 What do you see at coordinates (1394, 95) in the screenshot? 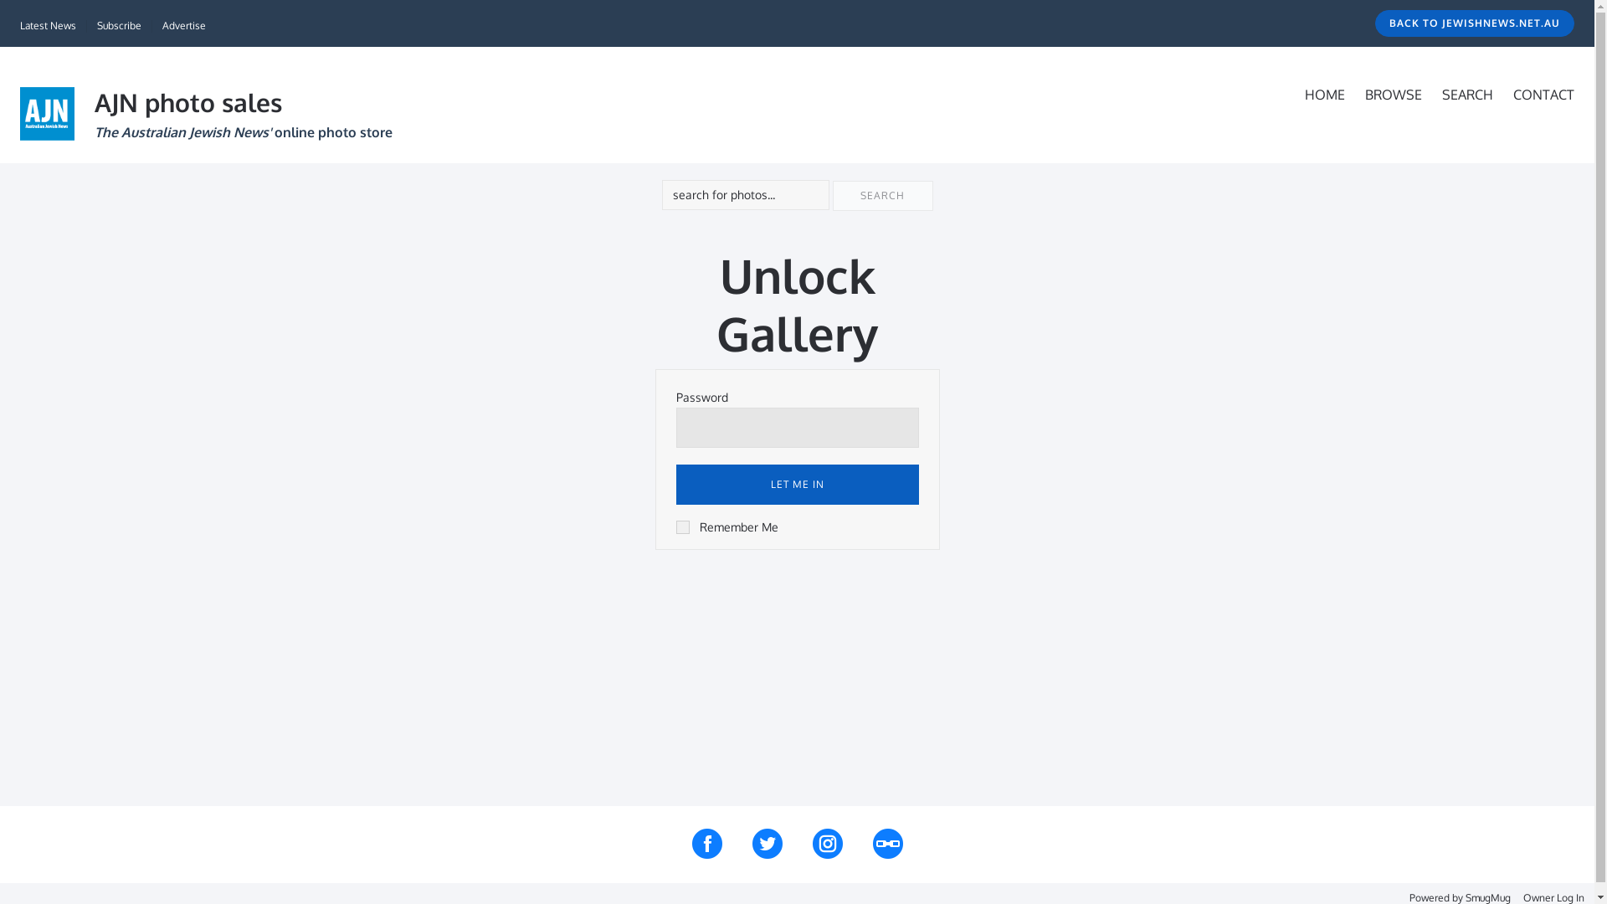
I see `BROWSE` at bounding box center [1394, 95].